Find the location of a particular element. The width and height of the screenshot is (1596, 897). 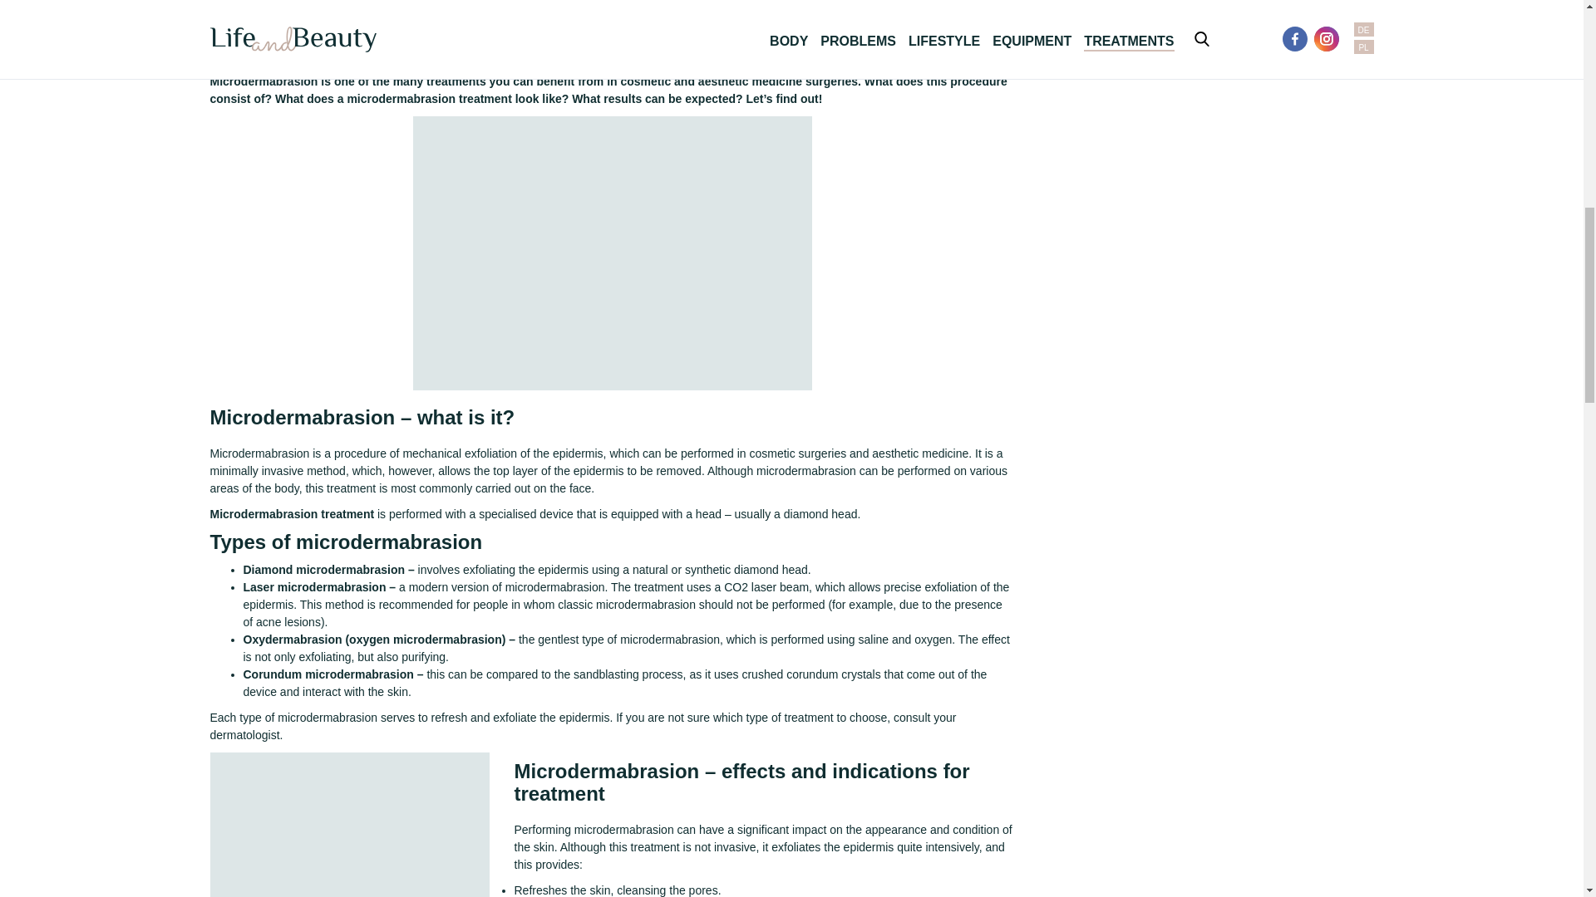

Advertisement is located at coordinates (613, 249).